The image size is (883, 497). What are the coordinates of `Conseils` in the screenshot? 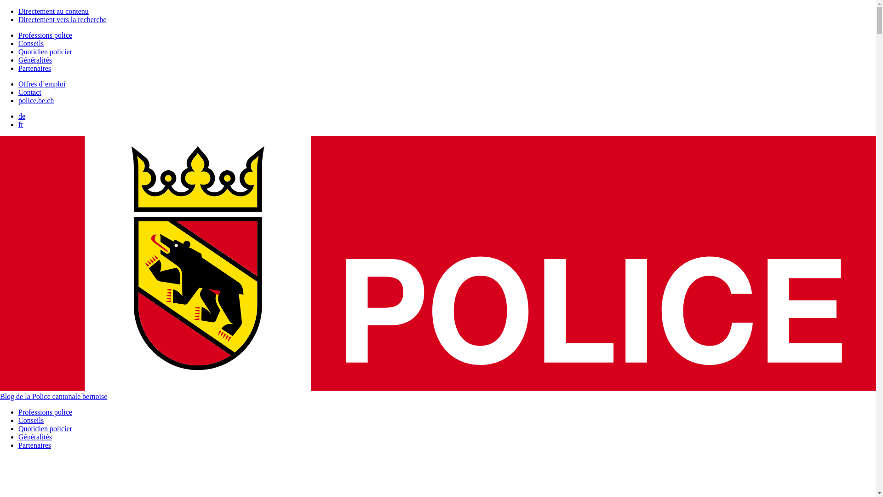 It's located at (31, 420).